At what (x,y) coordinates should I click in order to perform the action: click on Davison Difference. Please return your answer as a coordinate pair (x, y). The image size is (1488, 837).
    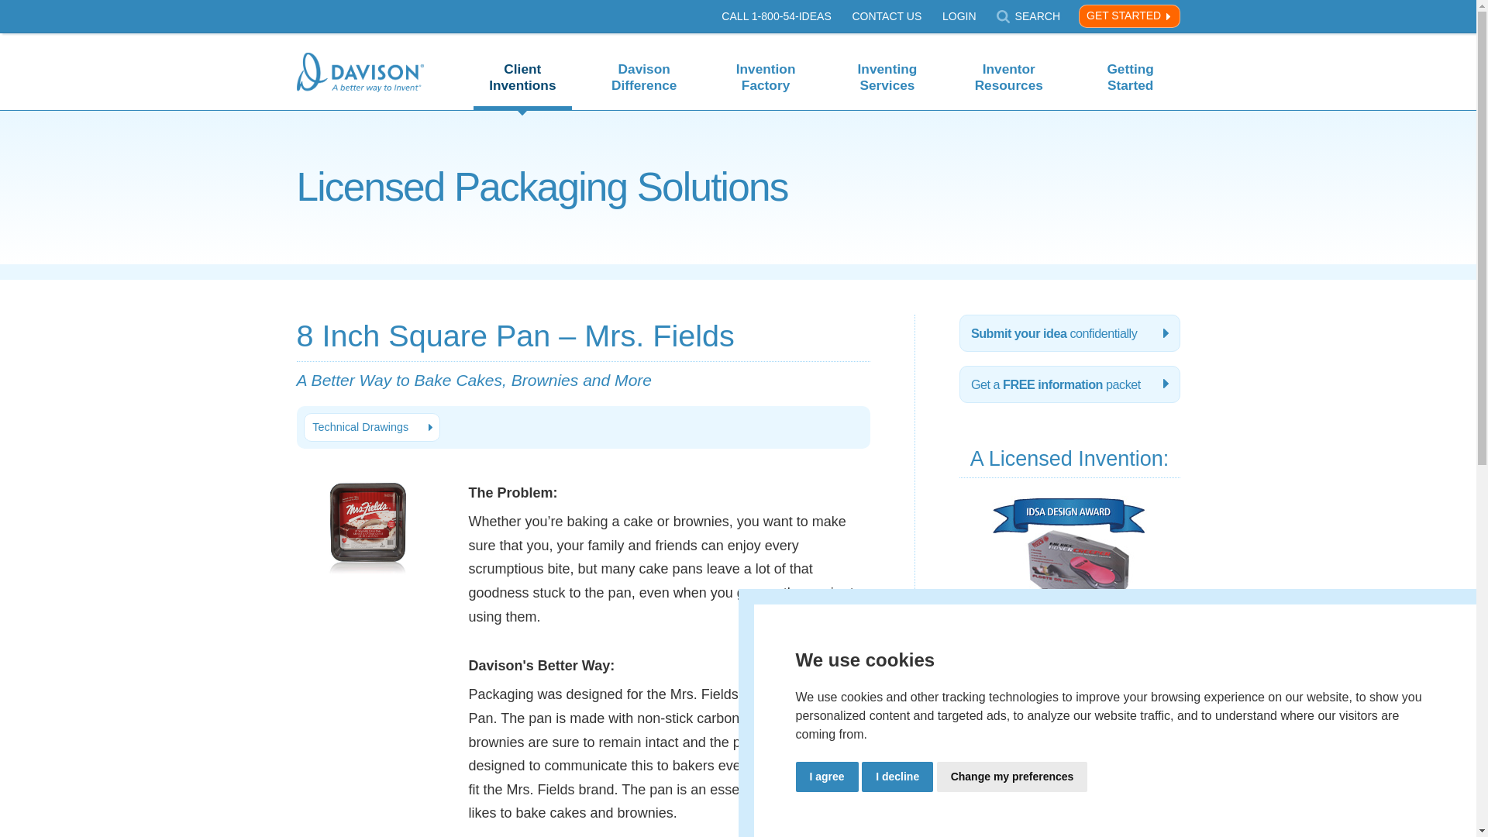
    Looking at the image, I should click on (643, 67).